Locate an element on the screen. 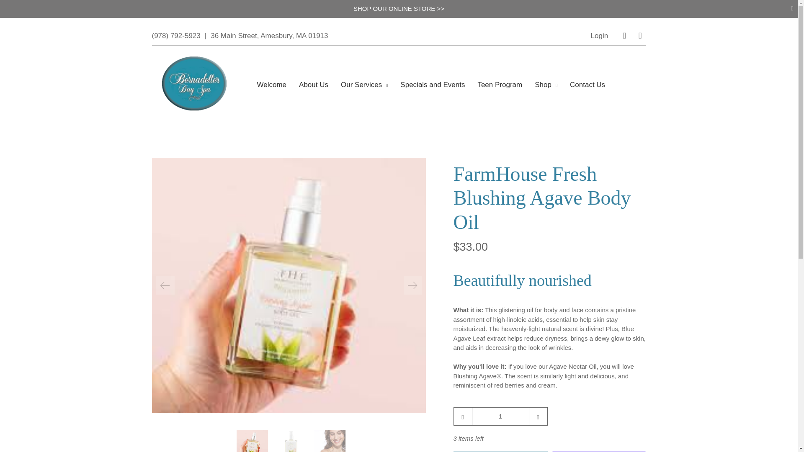  1 is located at coordinates (500, 416).